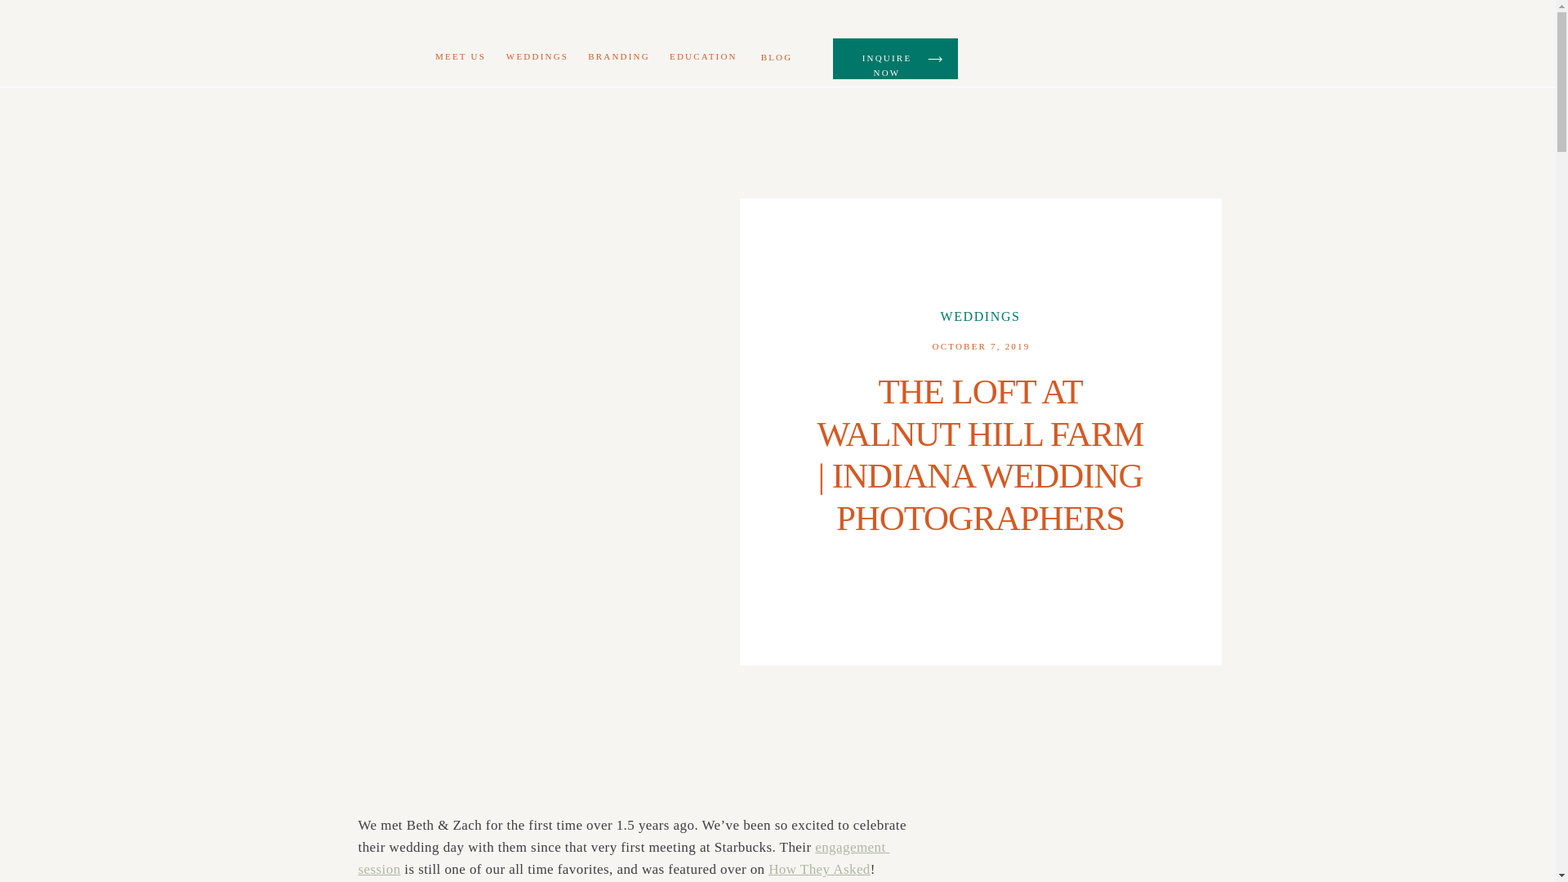 Image resolution: width=1568 pixels, height=882 pixels. What do you see at coordinates (461, 59) in the screenshot?
I see `MEET US` at bounding box center [461, 59].